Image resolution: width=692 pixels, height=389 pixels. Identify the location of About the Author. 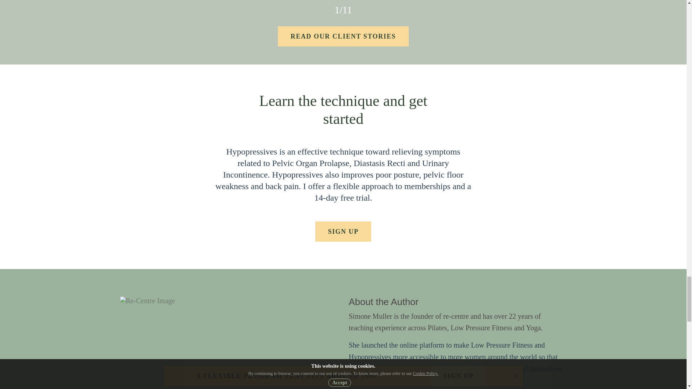
(383, 302).